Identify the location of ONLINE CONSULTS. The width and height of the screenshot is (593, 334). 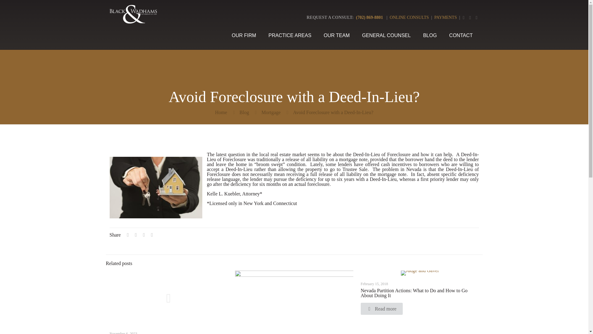
(409, 17).